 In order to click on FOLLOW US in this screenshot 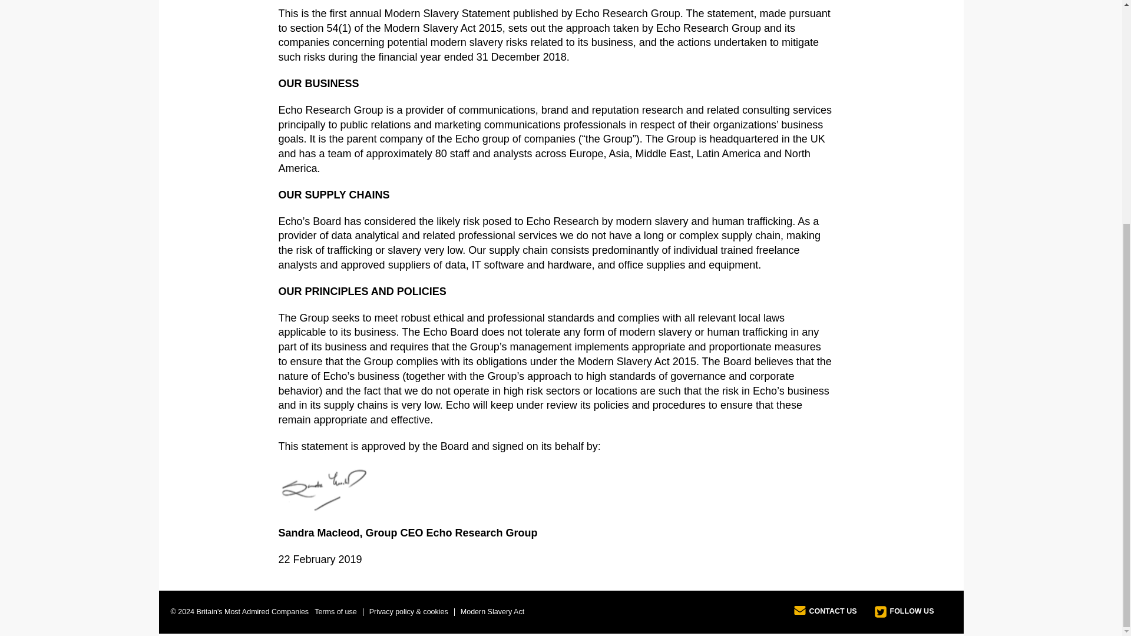, I will do `click(904, 612)`.